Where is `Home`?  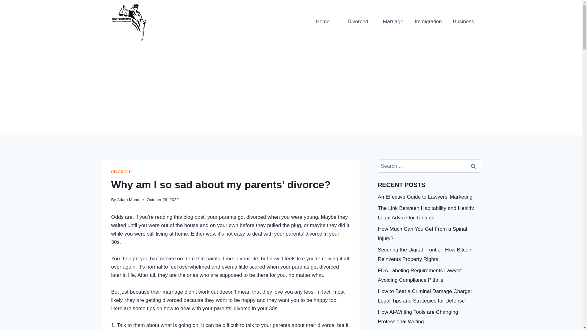 Home is located at coordinates (323, 22).